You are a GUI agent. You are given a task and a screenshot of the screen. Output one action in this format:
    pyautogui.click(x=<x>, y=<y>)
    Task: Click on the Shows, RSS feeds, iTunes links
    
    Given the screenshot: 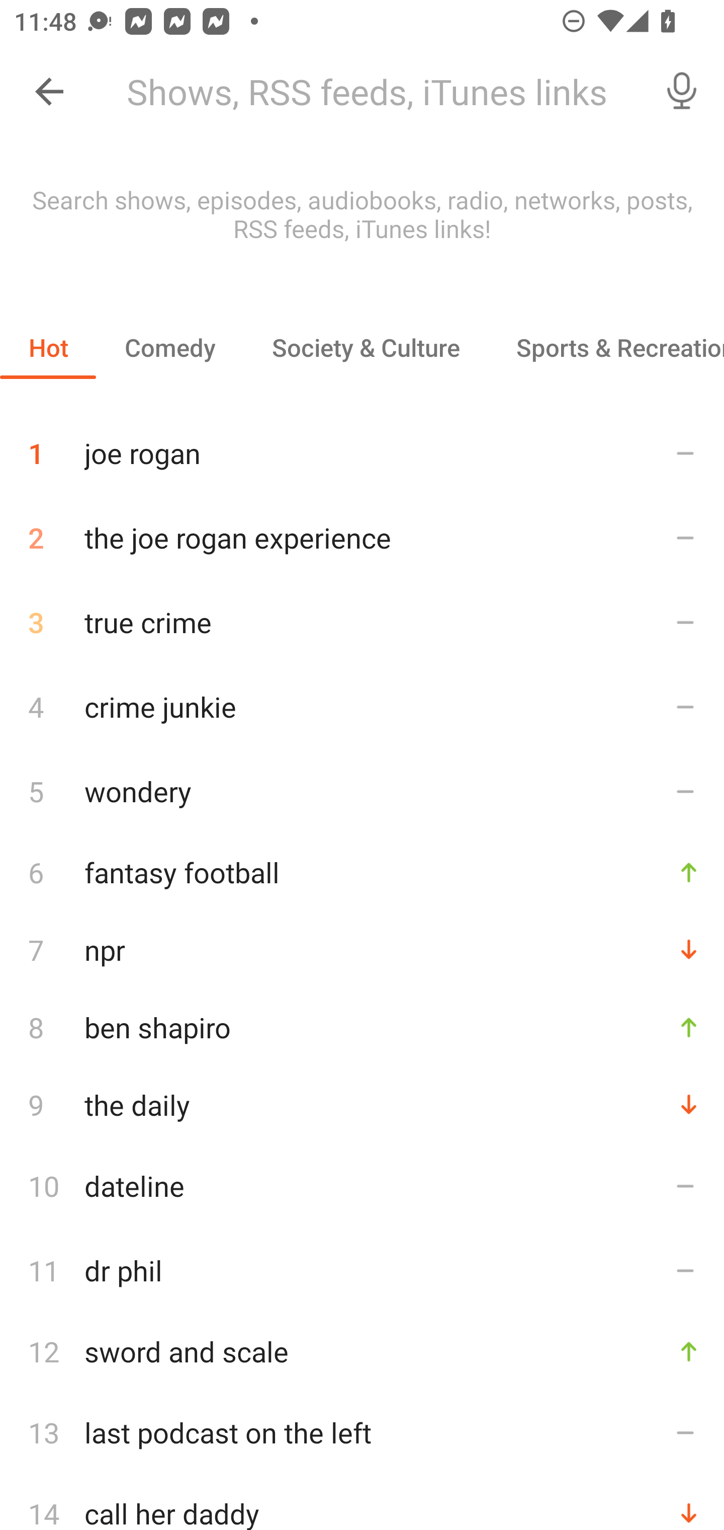 What is the action you would take?
    pyautogui.click(x=376, y=92)
    